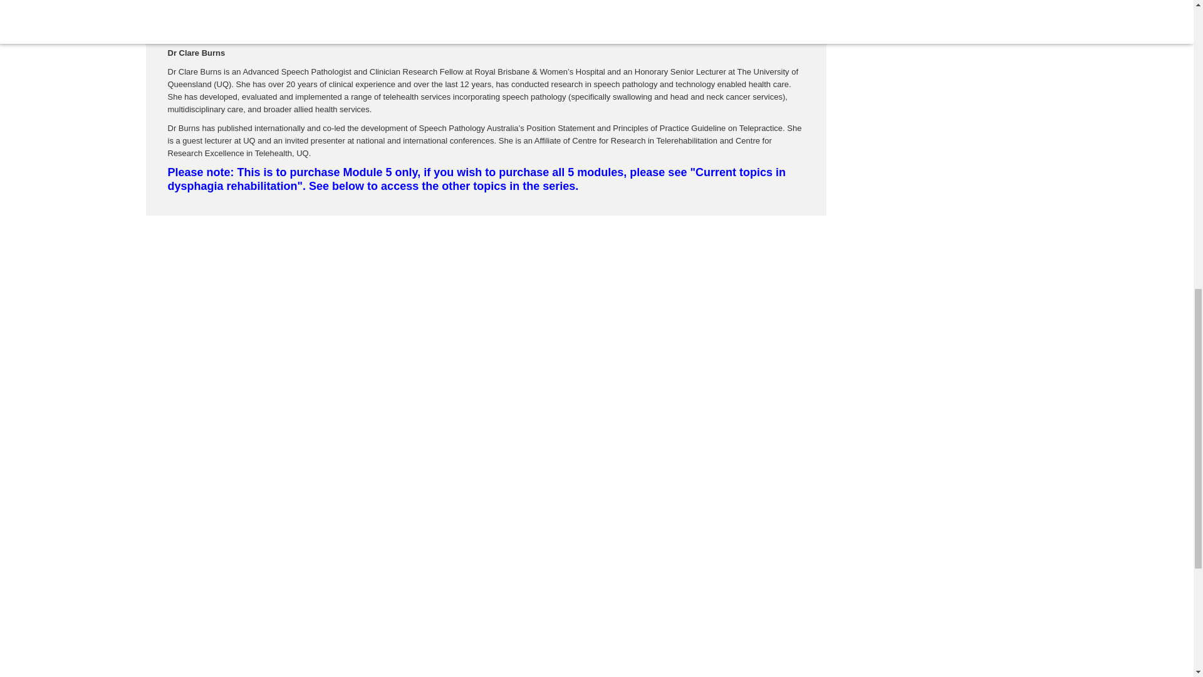 This screenshot has height=677, width=1203. Describe the element at coordinates (476, 179) in the screenshot. I see `Current topics in dysphagia rehabilitation` at that location.